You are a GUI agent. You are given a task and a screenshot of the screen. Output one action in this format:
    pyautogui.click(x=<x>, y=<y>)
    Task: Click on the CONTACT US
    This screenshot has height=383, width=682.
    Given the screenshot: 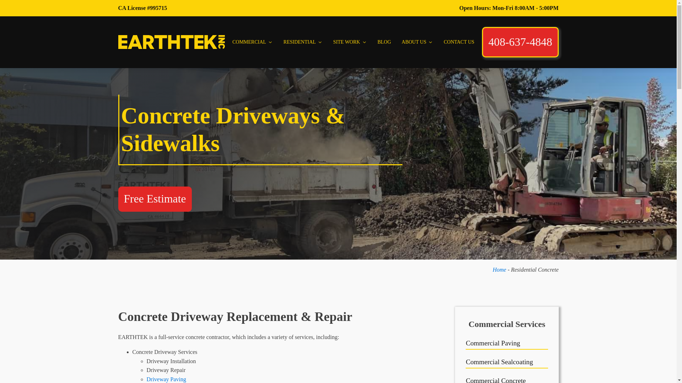 What is the action you would take?
    pyautogui.click(x=459, y=42)
    